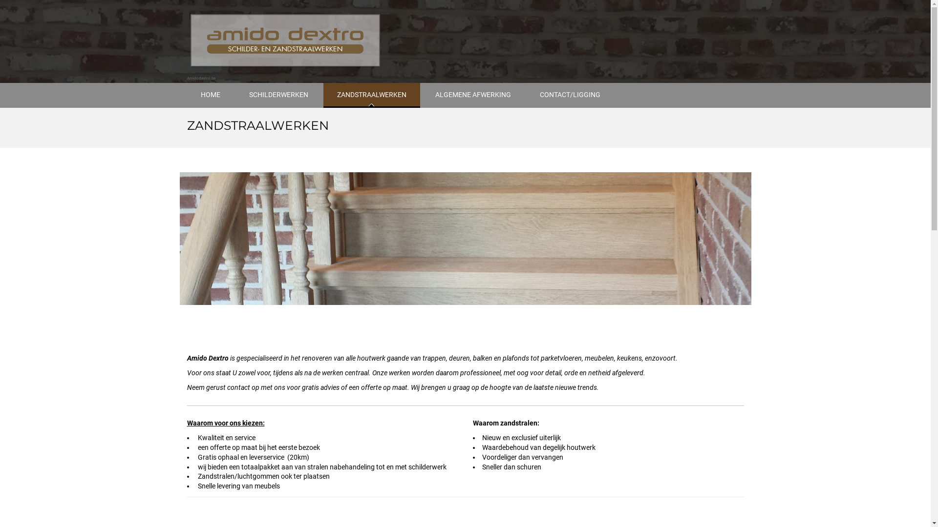  I want to click on CONTACT/LIGGING, so click(570, 96).